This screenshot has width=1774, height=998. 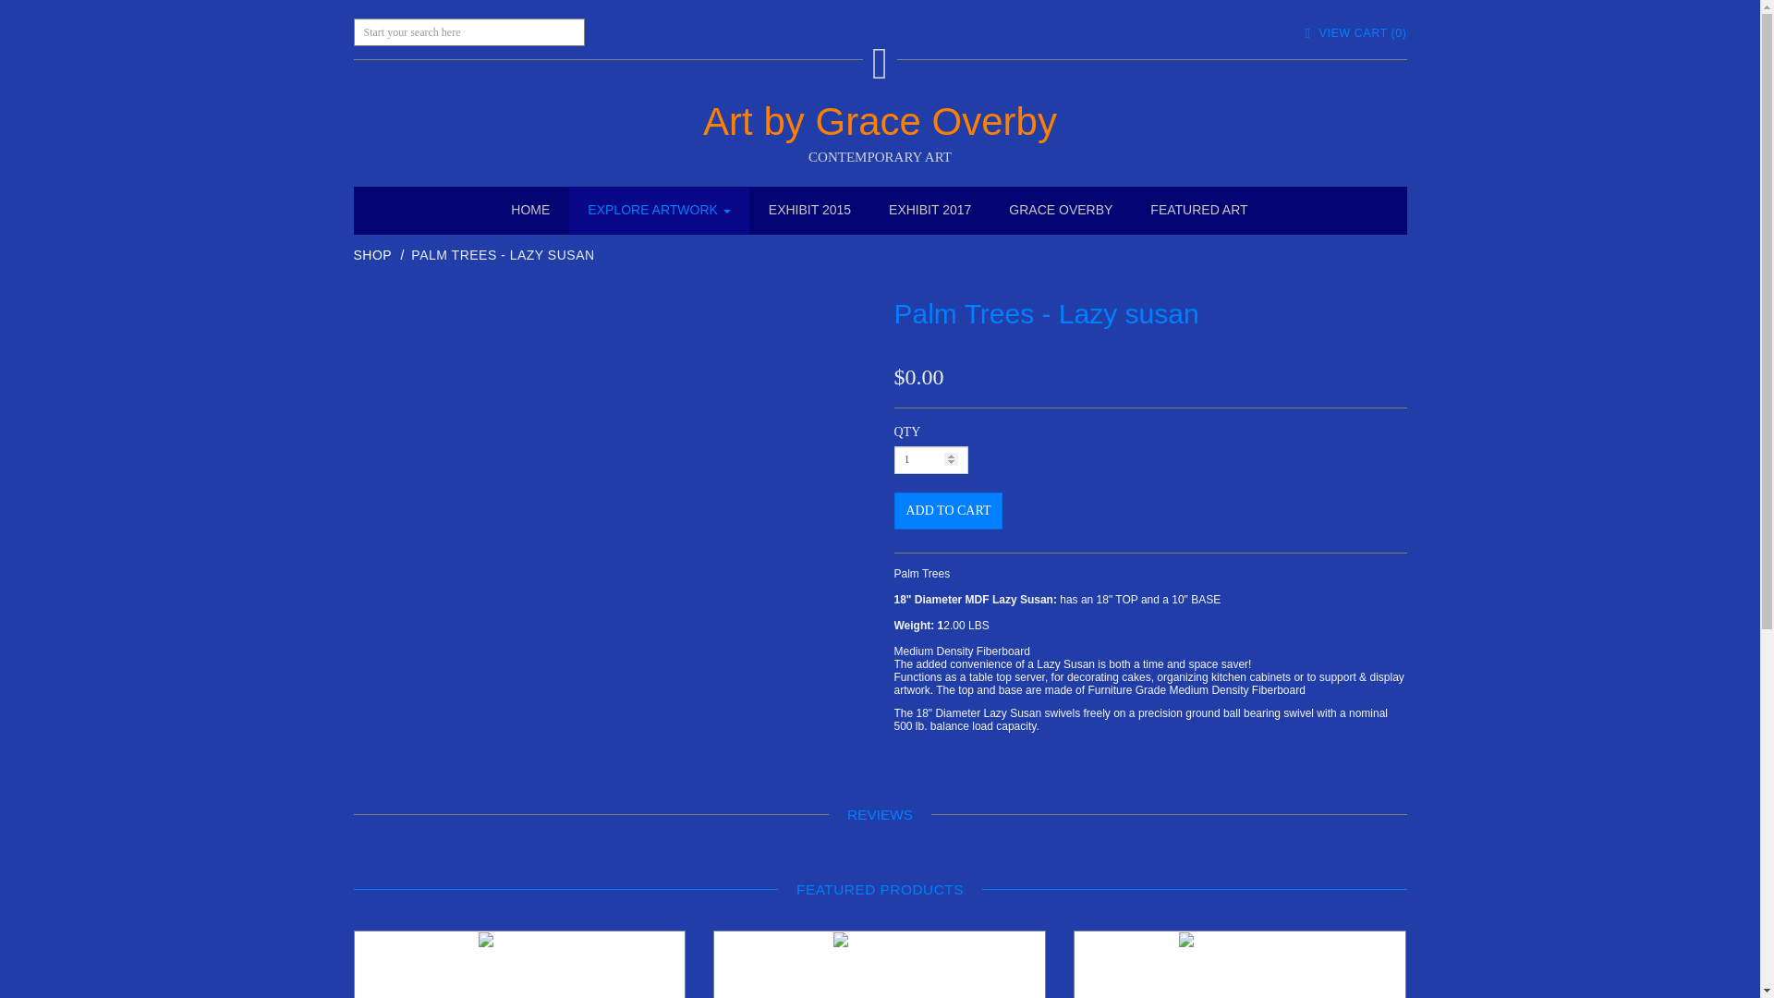 What do you see at coordinates (948, 511) in the screenshot?
I see `Add to Cart` at bounding box center [948, 511].